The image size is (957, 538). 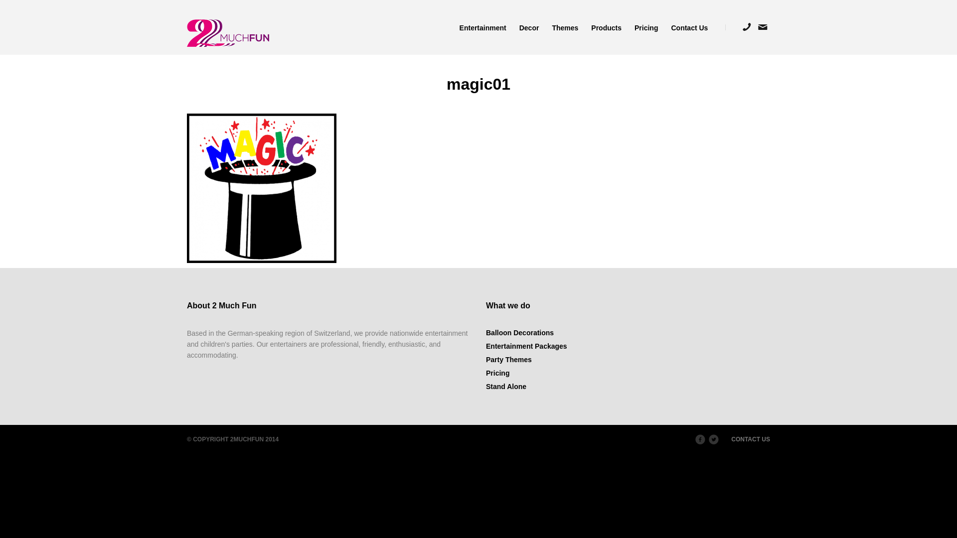 What do you see at coordinates (646, 27) in the screenshot?
I see `Pricing` at bounding box center [646, 27].